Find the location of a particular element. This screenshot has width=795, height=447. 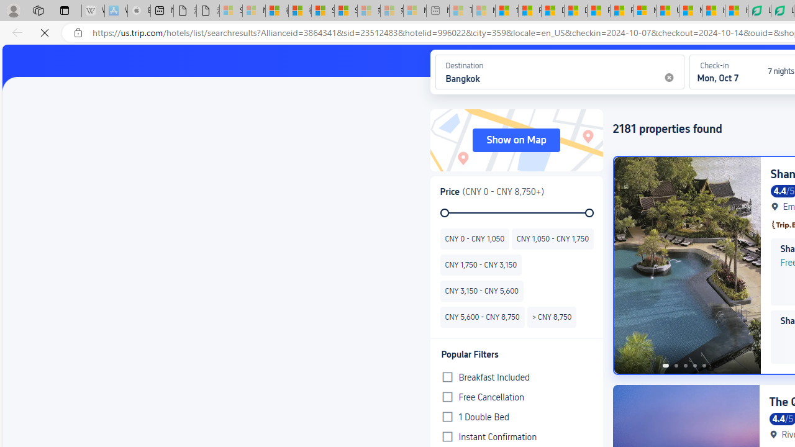

Sign in to your Microsoft account - Sleeping is located at coordinates (231, 11).